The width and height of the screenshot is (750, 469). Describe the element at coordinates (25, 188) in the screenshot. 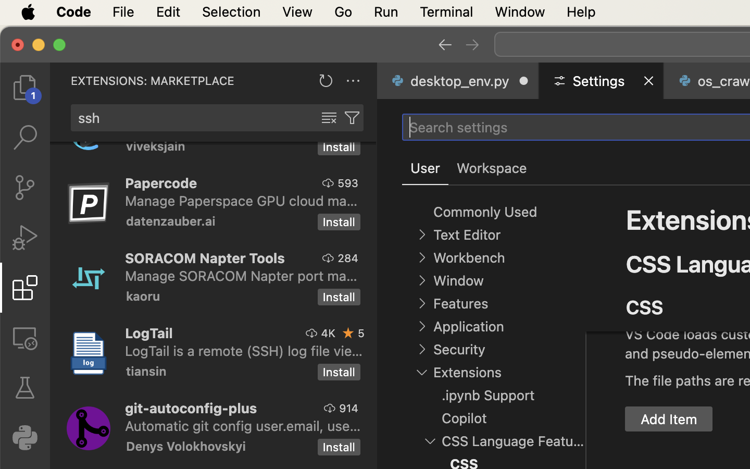

I see `0 ` at that location.